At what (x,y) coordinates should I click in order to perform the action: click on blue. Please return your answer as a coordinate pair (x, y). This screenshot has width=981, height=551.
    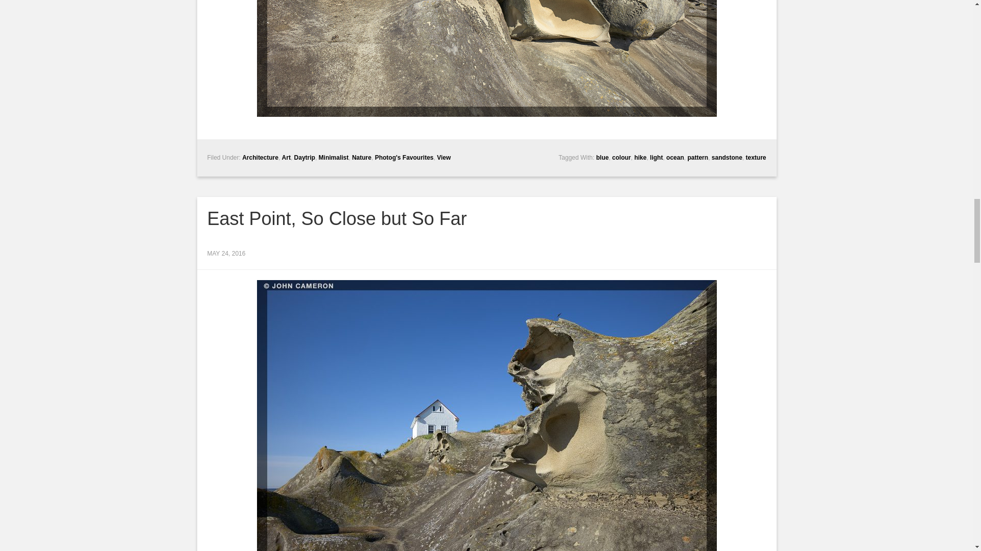
    Looking at the image, I should click on (603, 158).